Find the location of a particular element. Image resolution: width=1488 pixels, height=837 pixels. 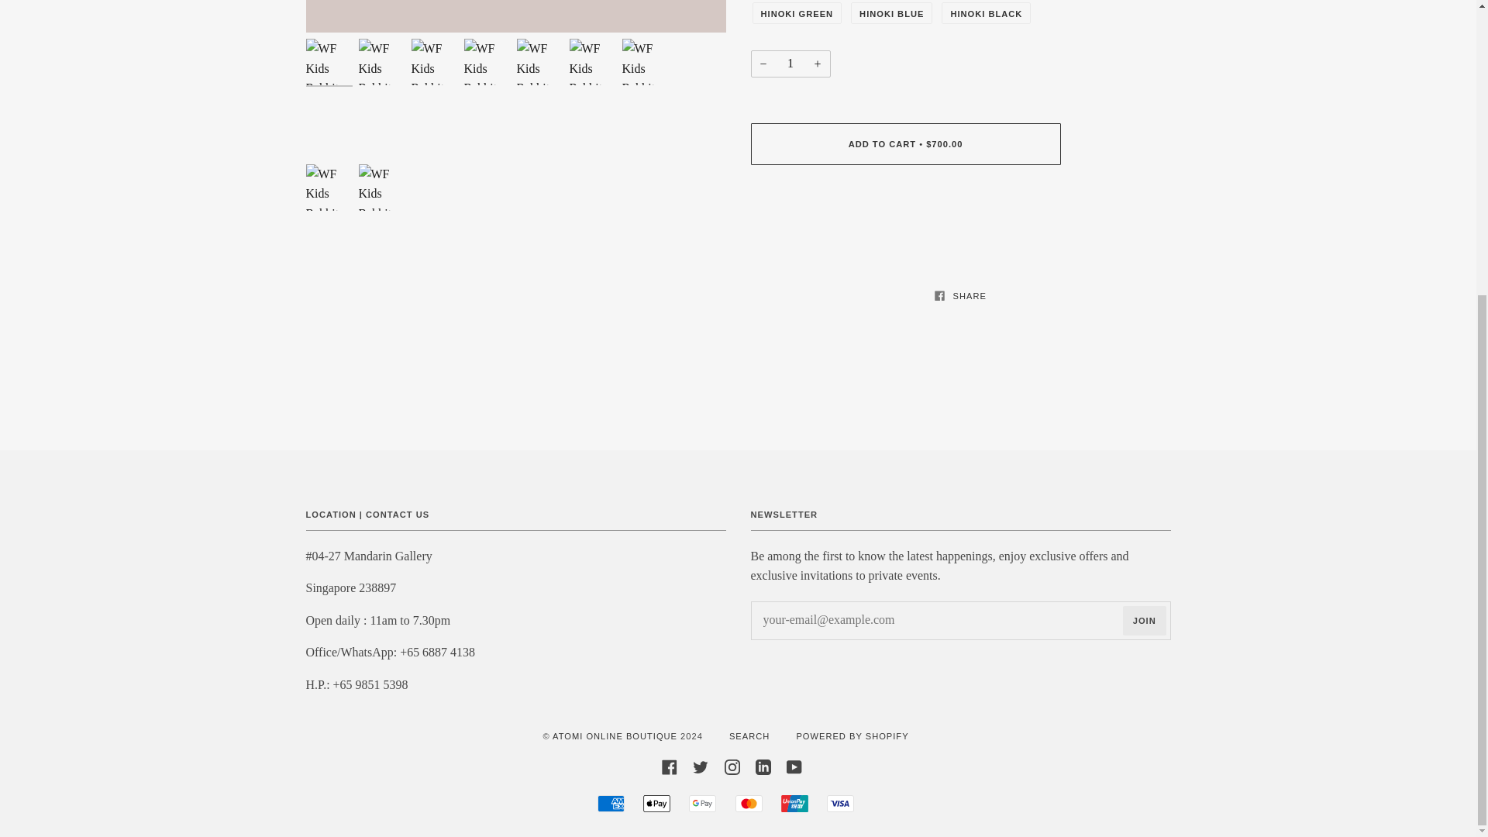

VISA is located at coordinates (840, 803).